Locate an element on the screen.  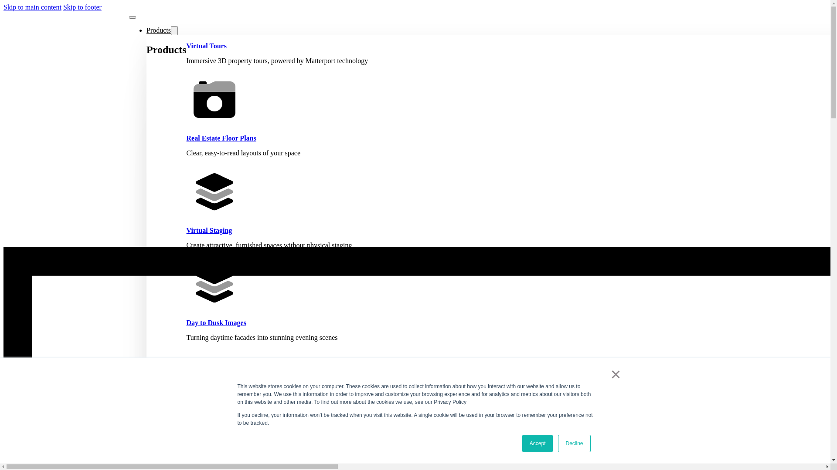
Virtual Tours is located at coordinates (207, 46).